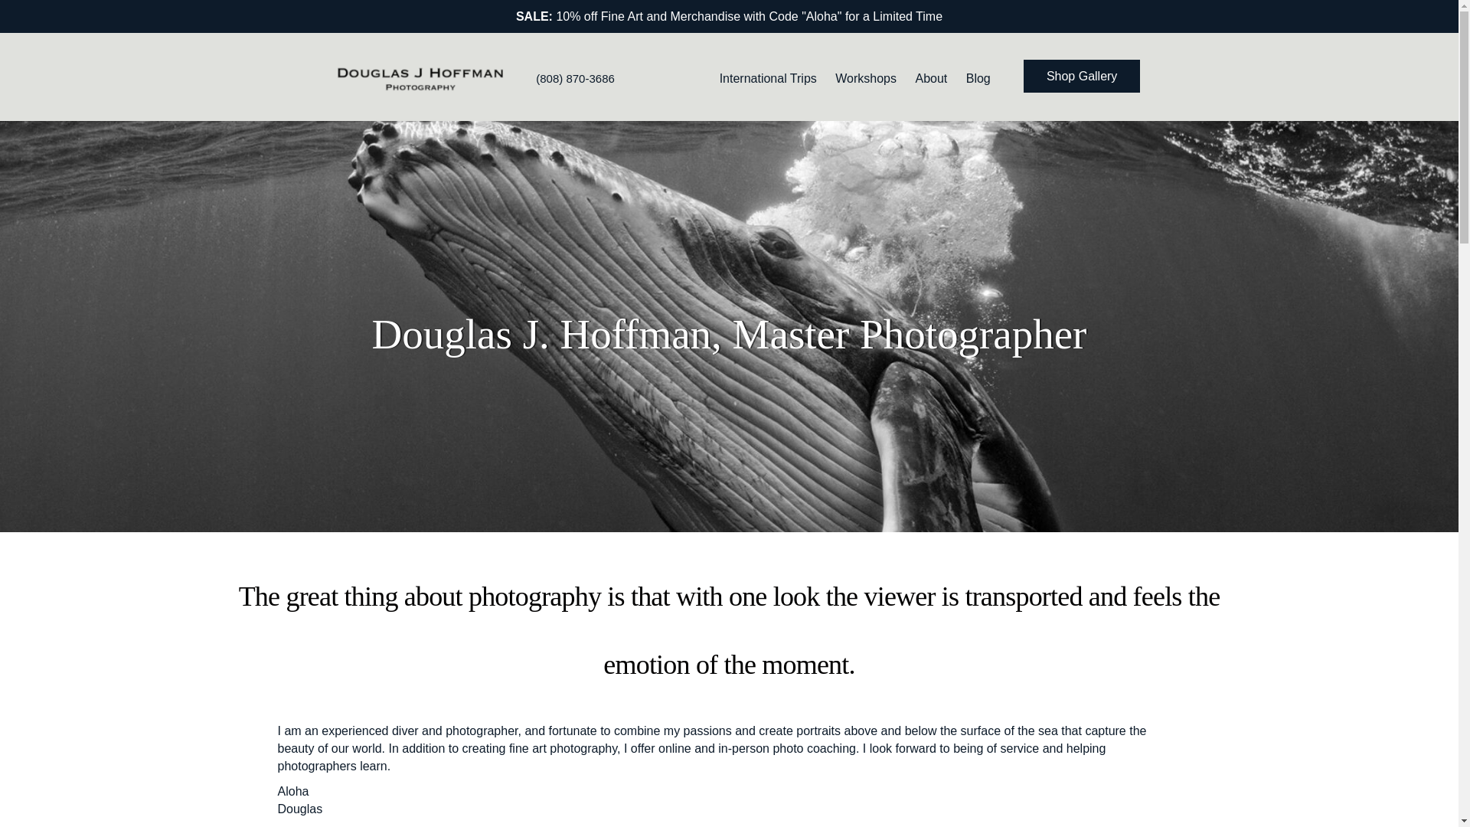 The width and height of the screenshot is (1470, 827). What do you see at coordinates (865, 78) in the screenshot?
I see `Workshops` at bounding box center [865, 78].